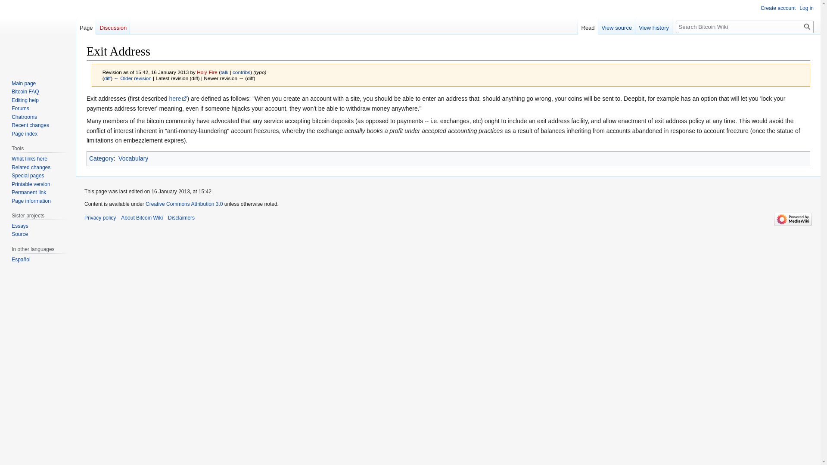 The width and height of the screenshot is (827, 465). What do you see at coordinates (25, 100) in the screenshot?
I see `Editing help` at bounding box center [25, 100].